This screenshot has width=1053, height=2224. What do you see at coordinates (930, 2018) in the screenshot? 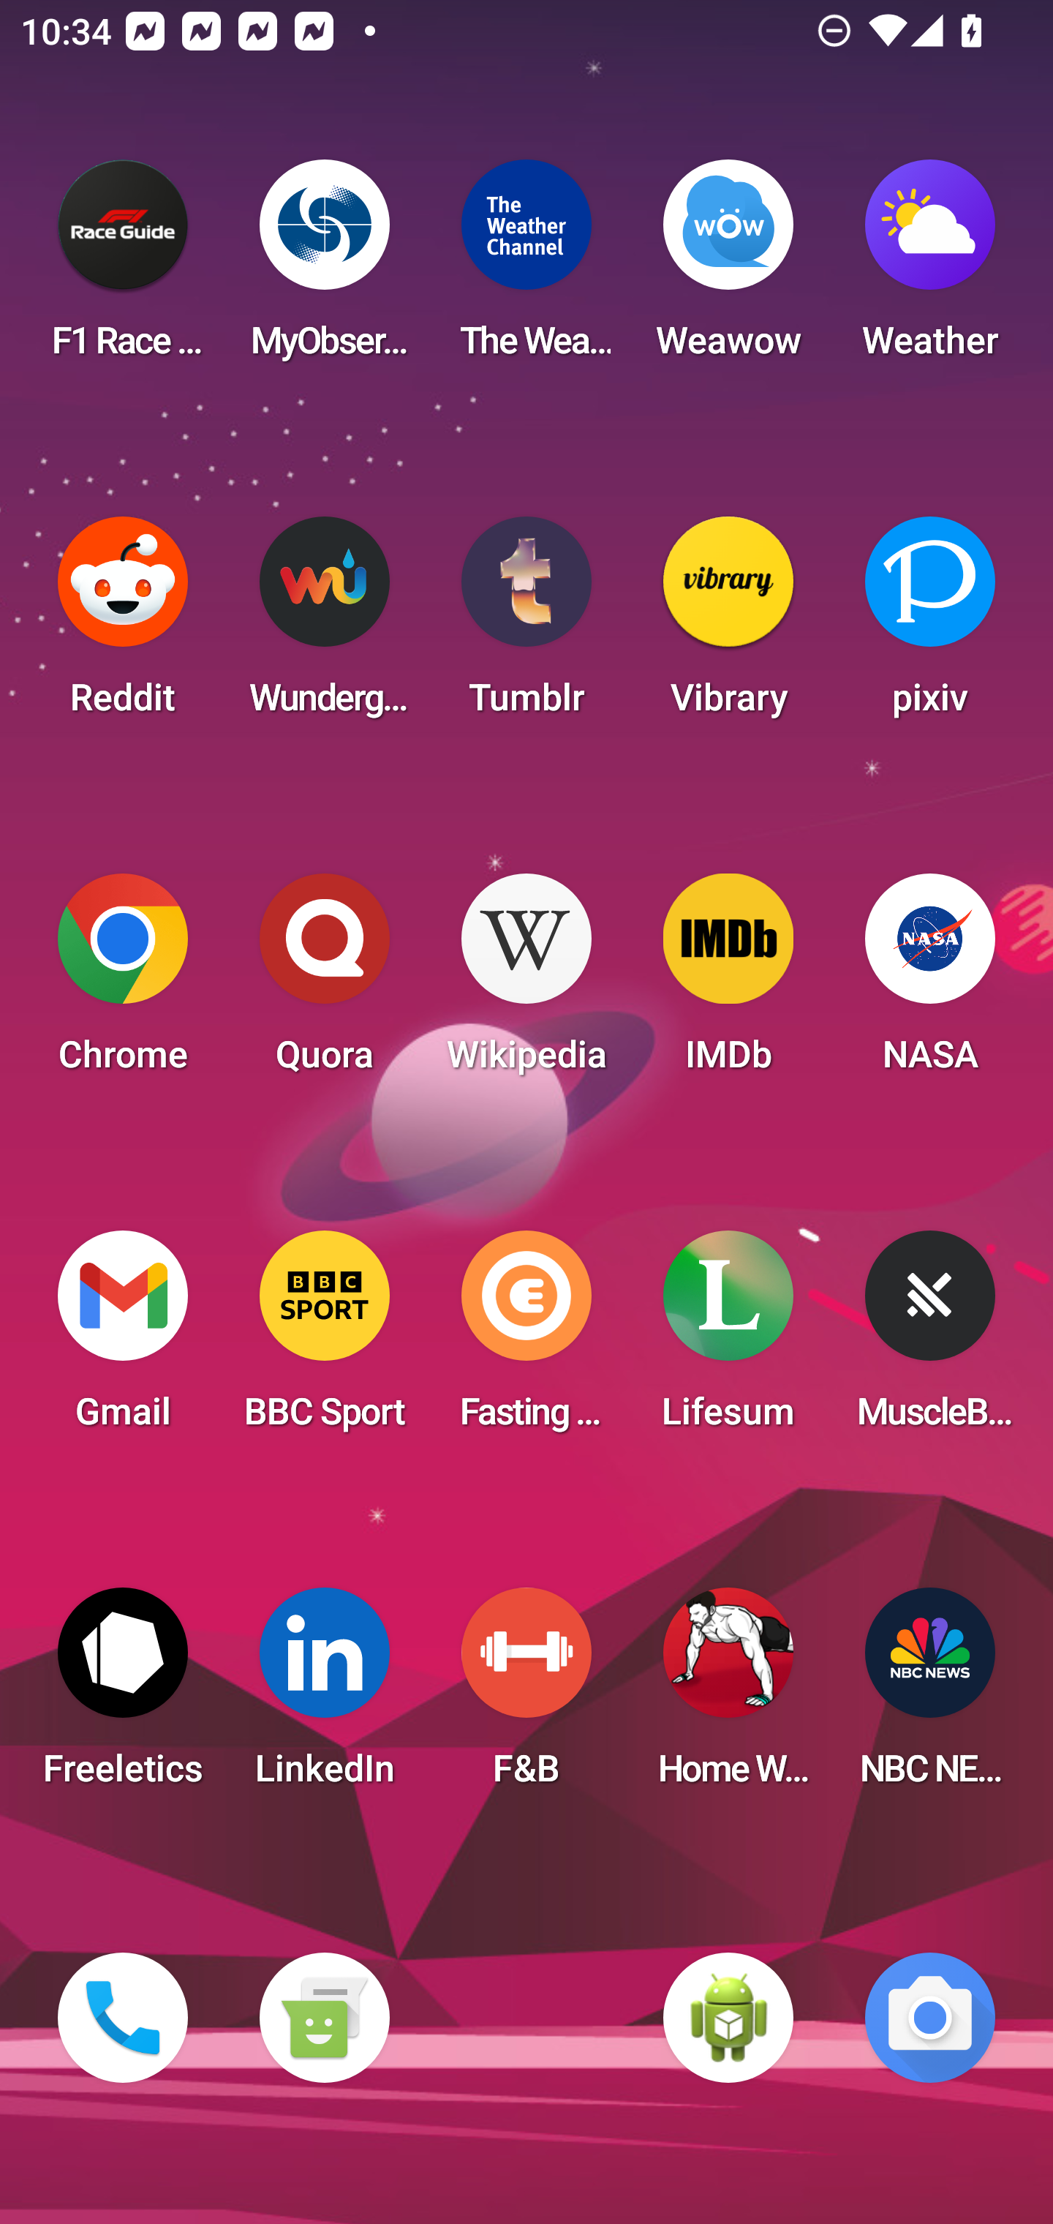
I see `Camera` at bounding box center [930, 2018].